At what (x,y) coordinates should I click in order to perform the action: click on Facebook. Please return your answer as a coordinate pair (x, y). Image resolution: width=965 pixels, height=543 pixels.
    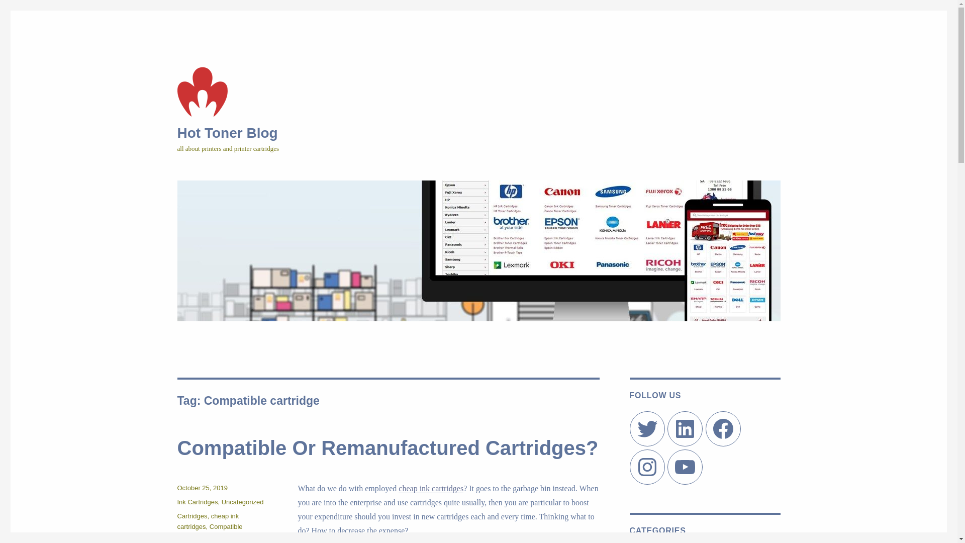
    Looking at the image, I should click on (723, 429).